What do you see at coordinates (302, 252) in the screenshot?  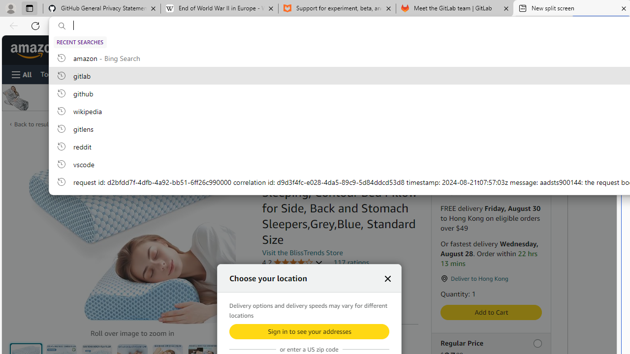 I see `Visit the BlissTrends Store` at bounding box center [302, 252].